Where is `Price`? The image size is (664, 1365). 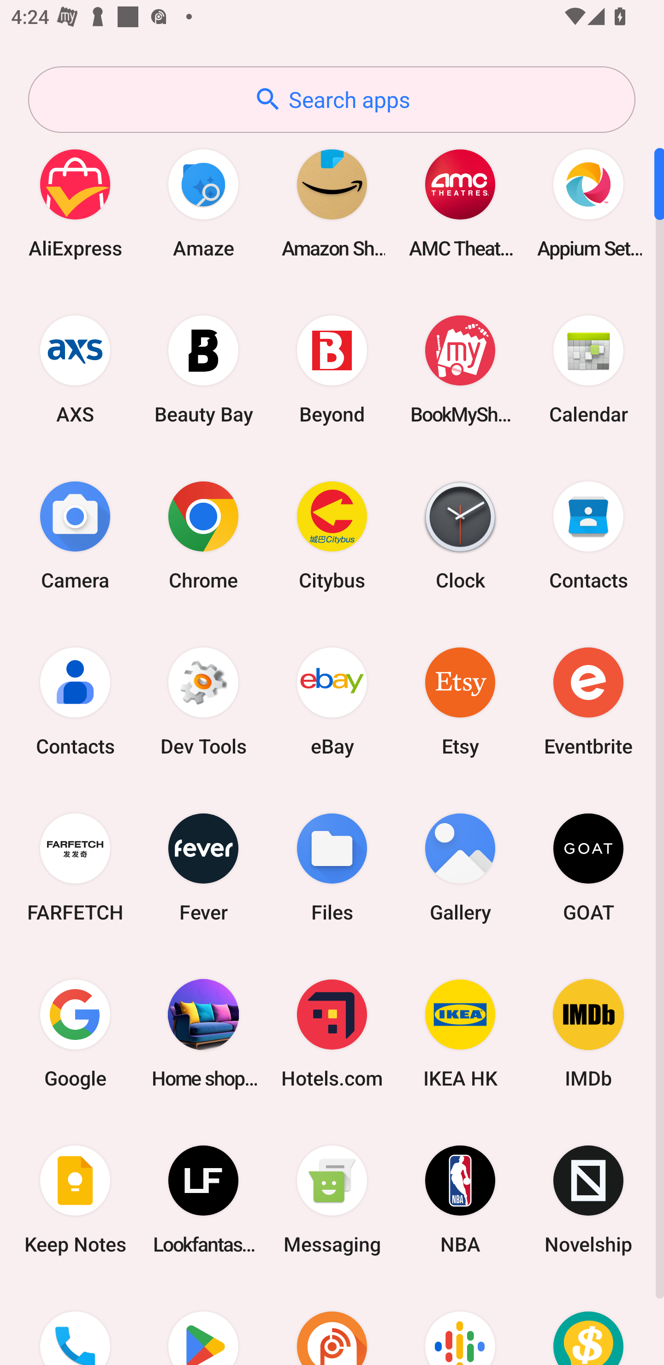 Price is located at coordinates (588, 1324).